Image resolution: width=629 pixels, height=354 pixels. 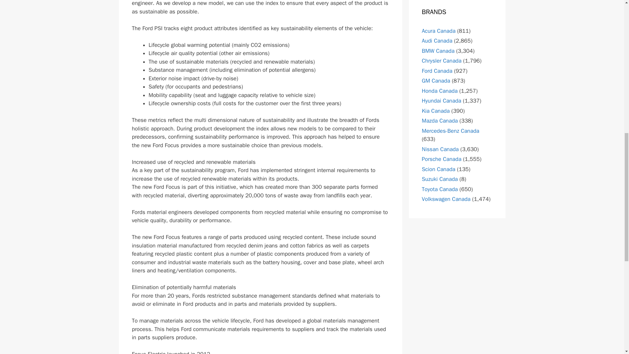 What do you see at coordinates (439, 169) in the screenshot?
I see `Scion Canada` at bounding box center [439, 169].